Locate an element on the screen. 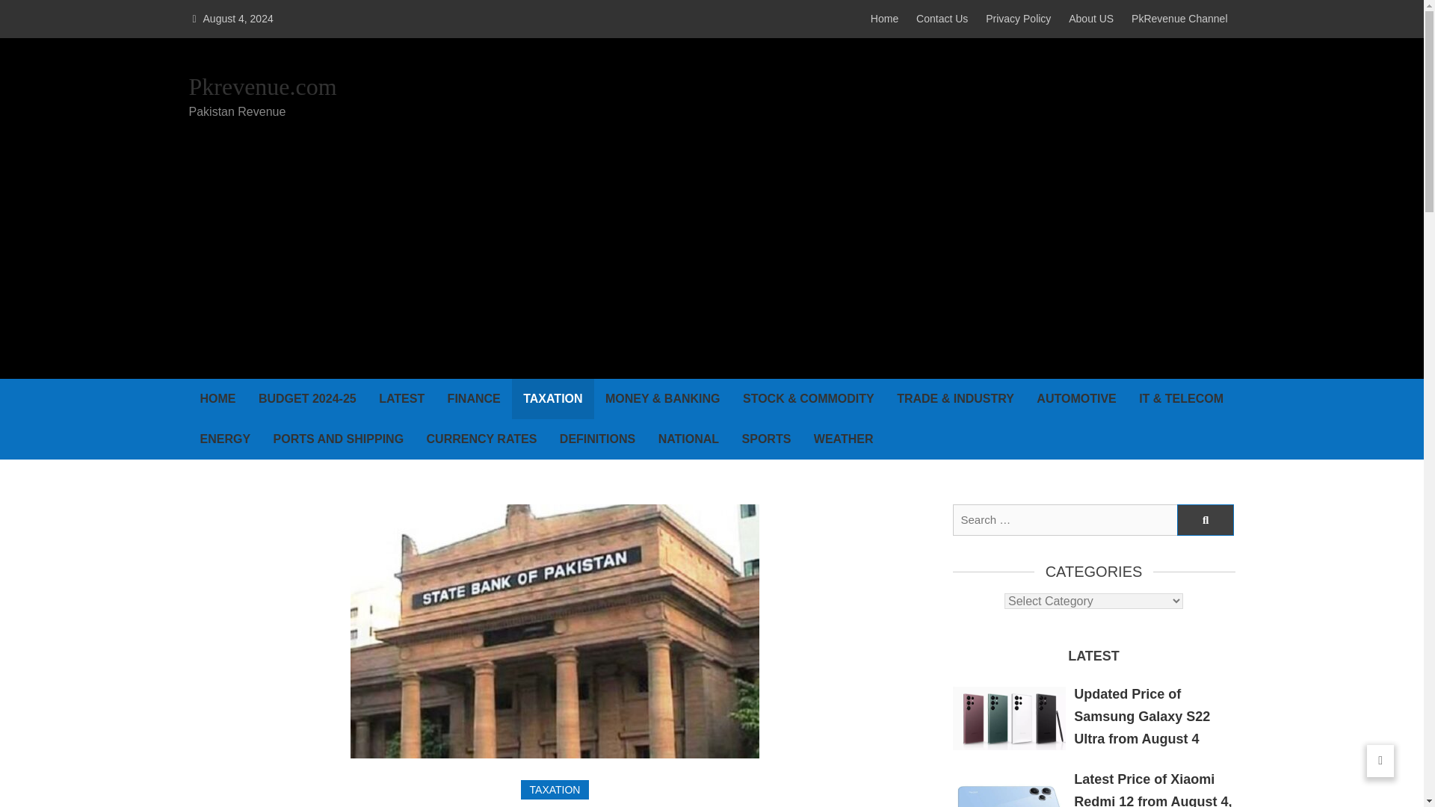 This screenshot has height=807, width=1435. PORTS AND SHIPPING is located at coordinates (339, 439).